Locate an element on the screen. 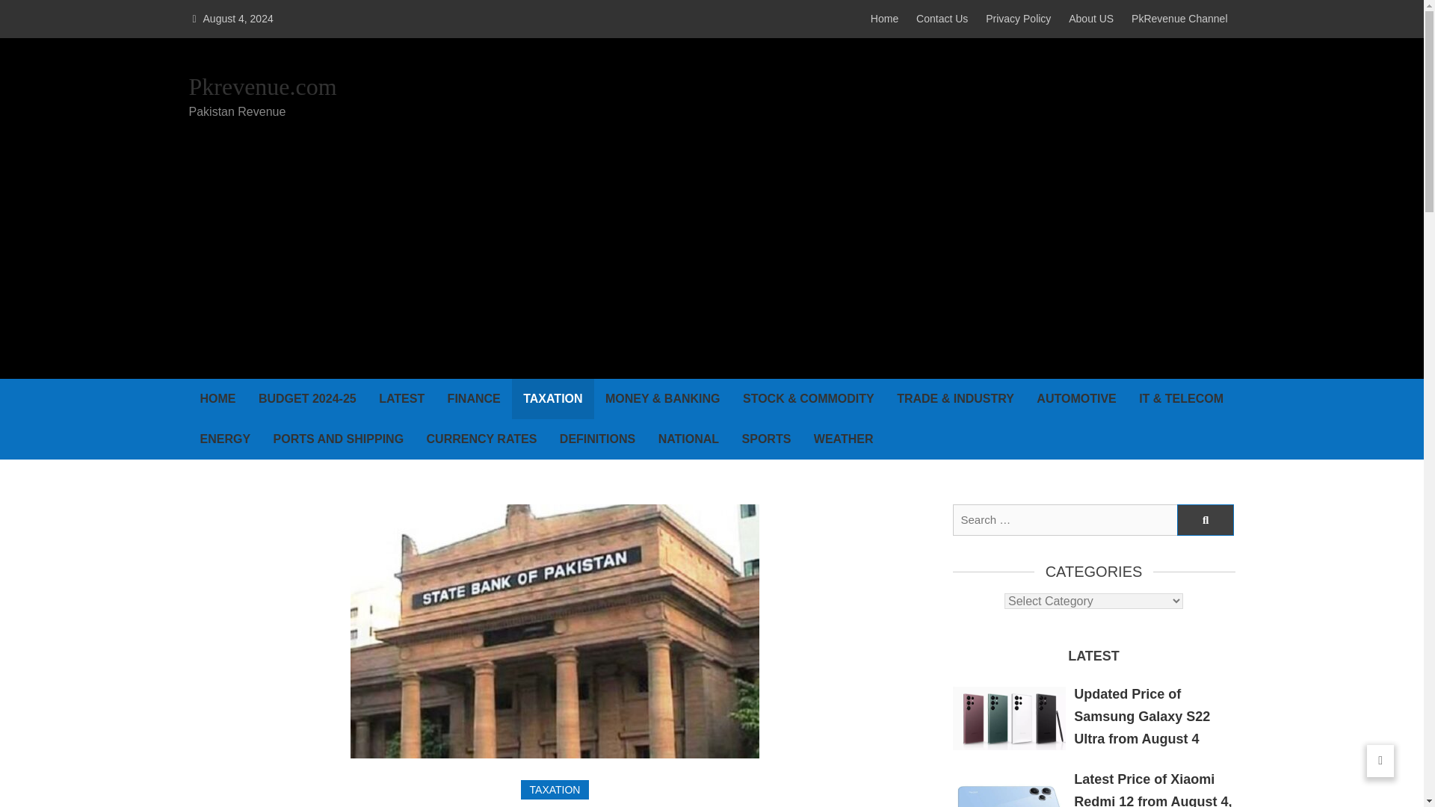 This screenshot has height=807, width=1435. PORTS AND SHIPPING is located at coordinates (339, 439).